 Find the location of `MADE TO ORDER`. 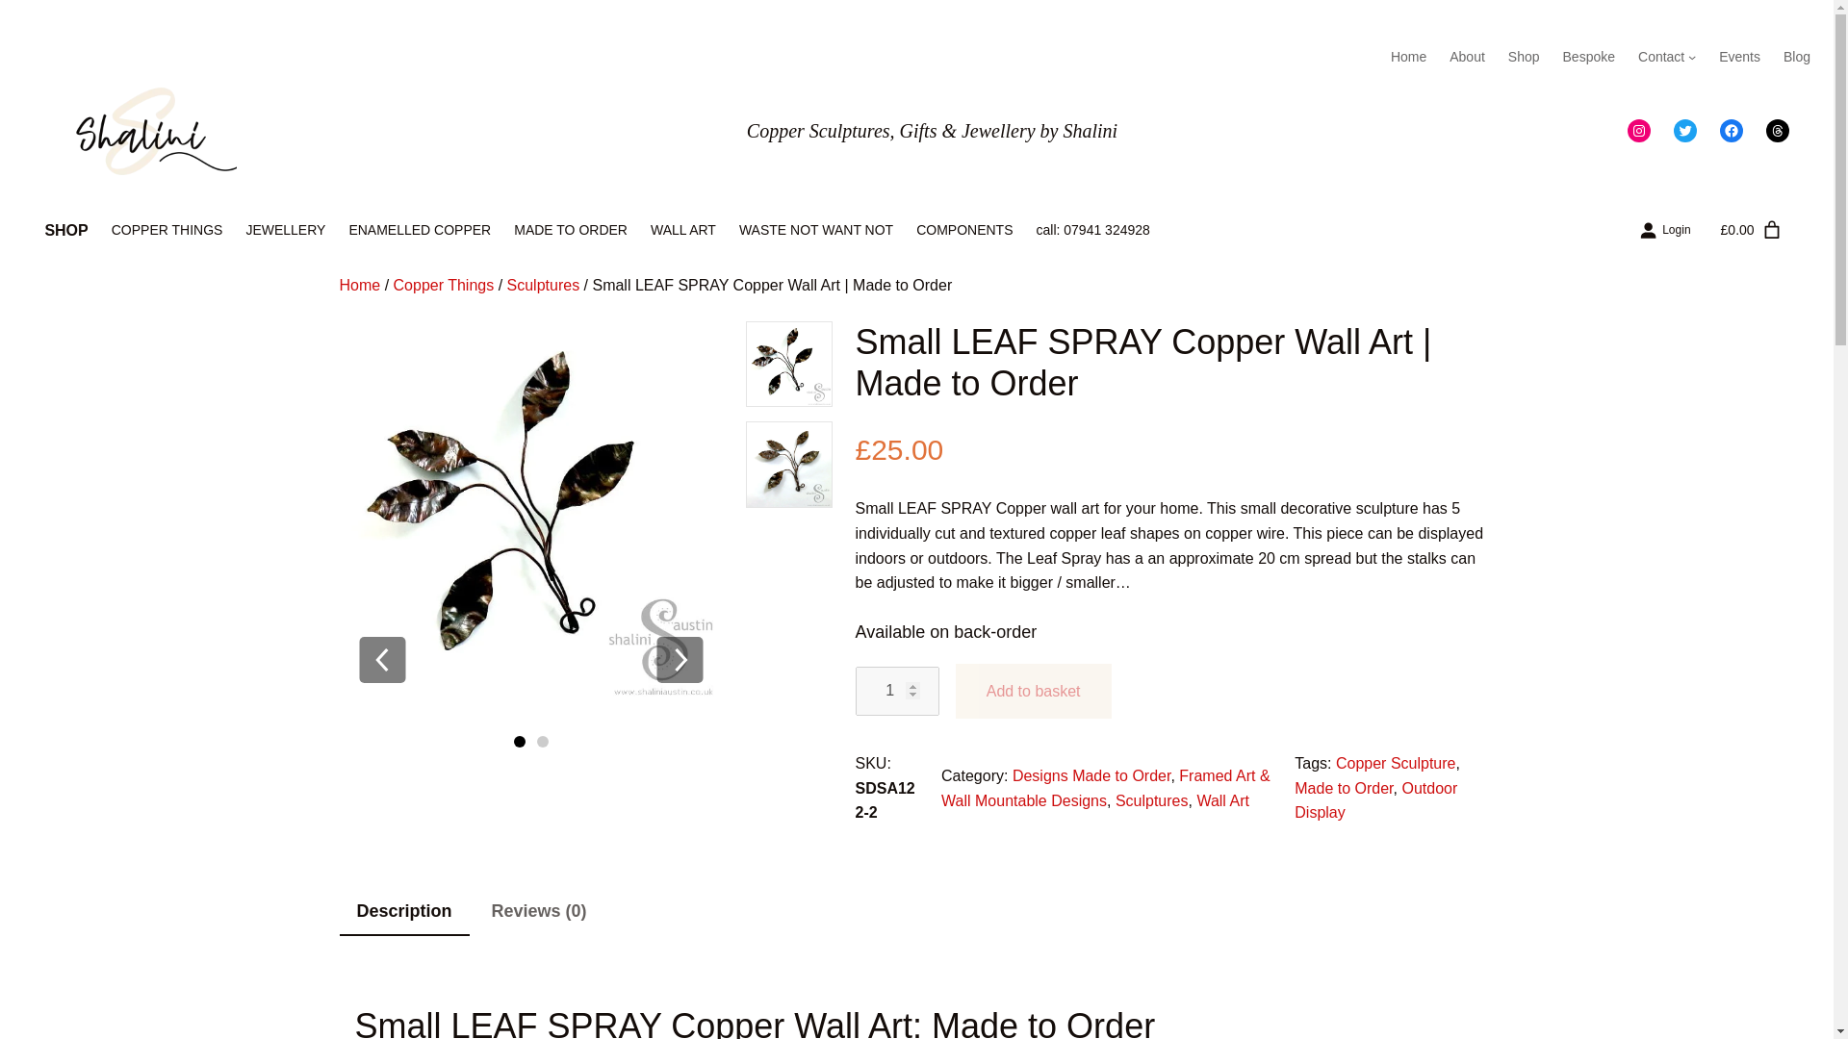

MADE TO ORDER is located at coordinates (570, 229).